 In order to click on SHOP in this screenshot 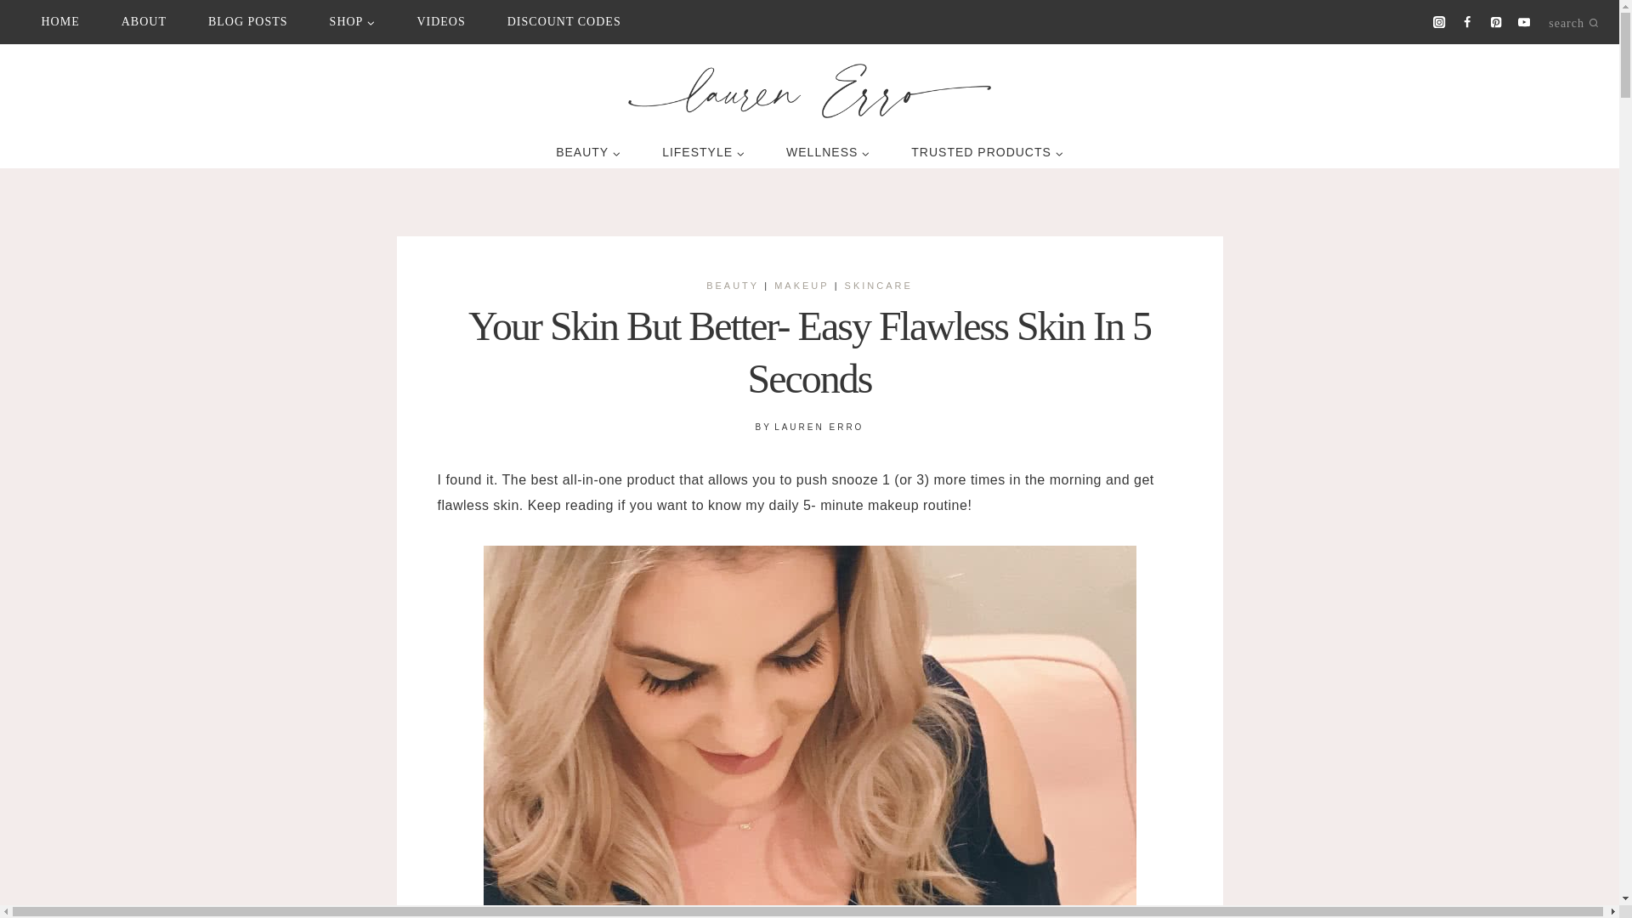, I will do `click(352, 22)`.